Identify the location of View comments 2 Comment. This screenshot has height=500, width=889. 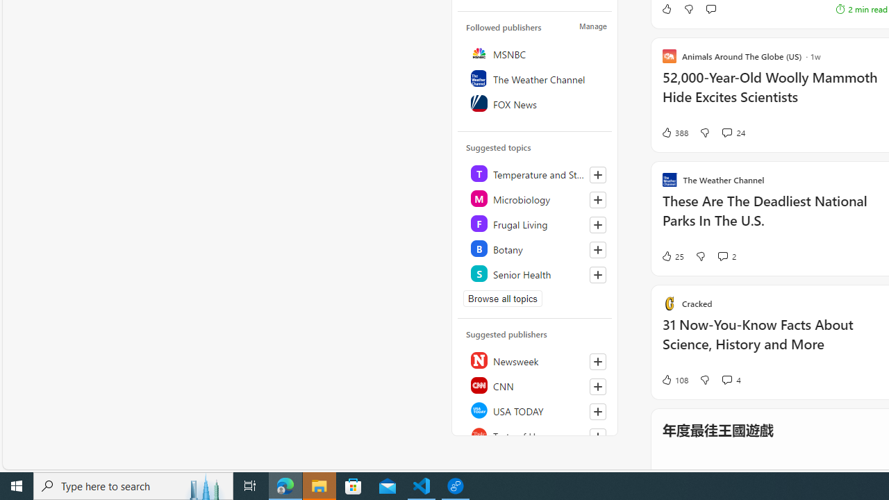
(726, 256).